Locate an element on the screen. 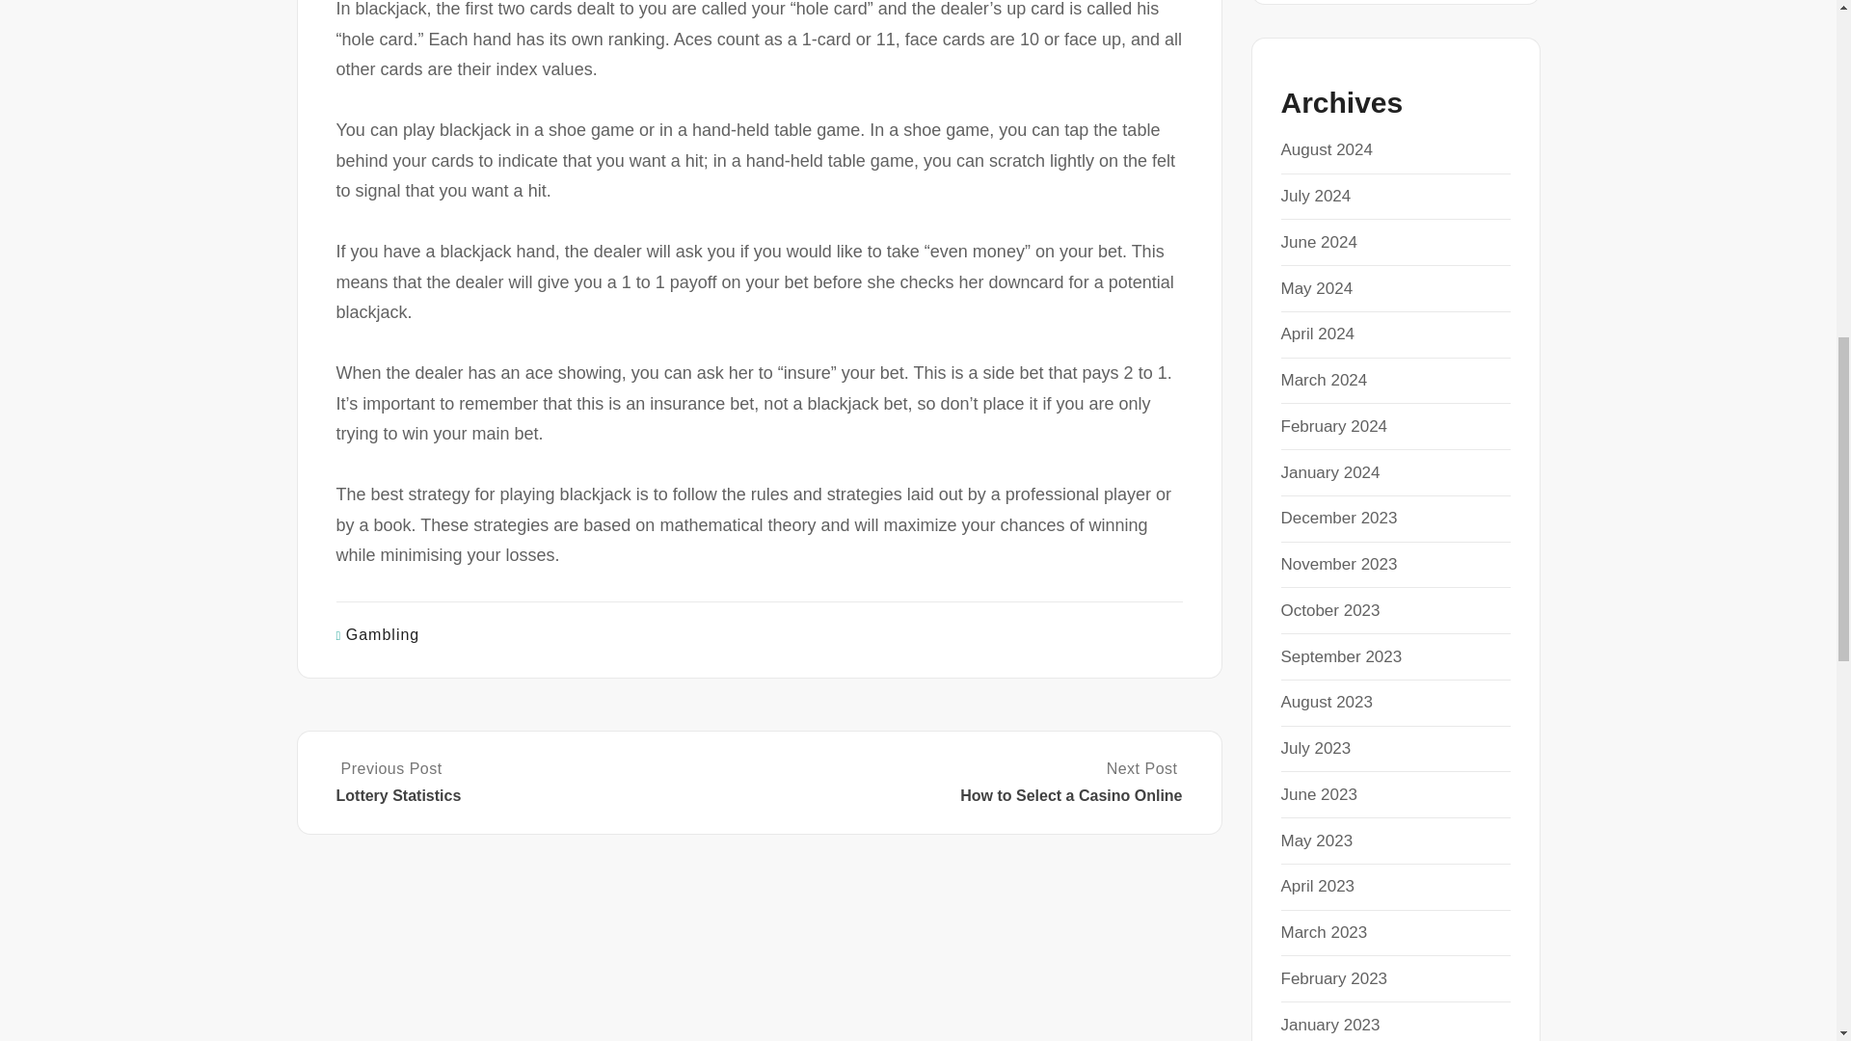 The height and width of the screenshot is (1041, 1851). Gambling is located at coordinates (383, 634).